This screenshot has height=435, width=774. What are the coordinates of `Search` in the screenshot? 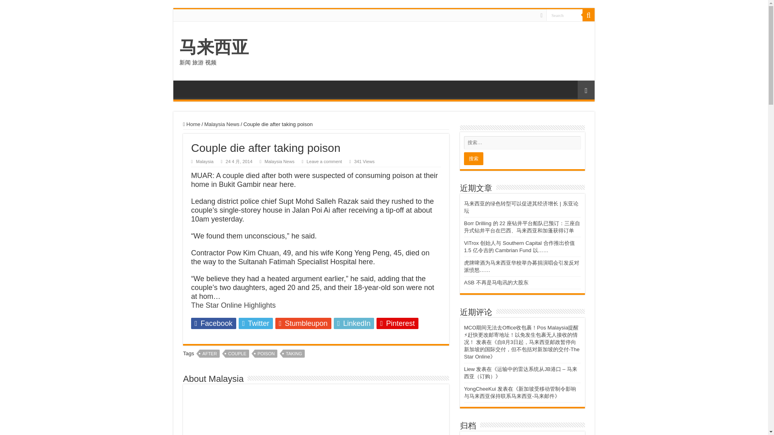 It's located at (564, 14).